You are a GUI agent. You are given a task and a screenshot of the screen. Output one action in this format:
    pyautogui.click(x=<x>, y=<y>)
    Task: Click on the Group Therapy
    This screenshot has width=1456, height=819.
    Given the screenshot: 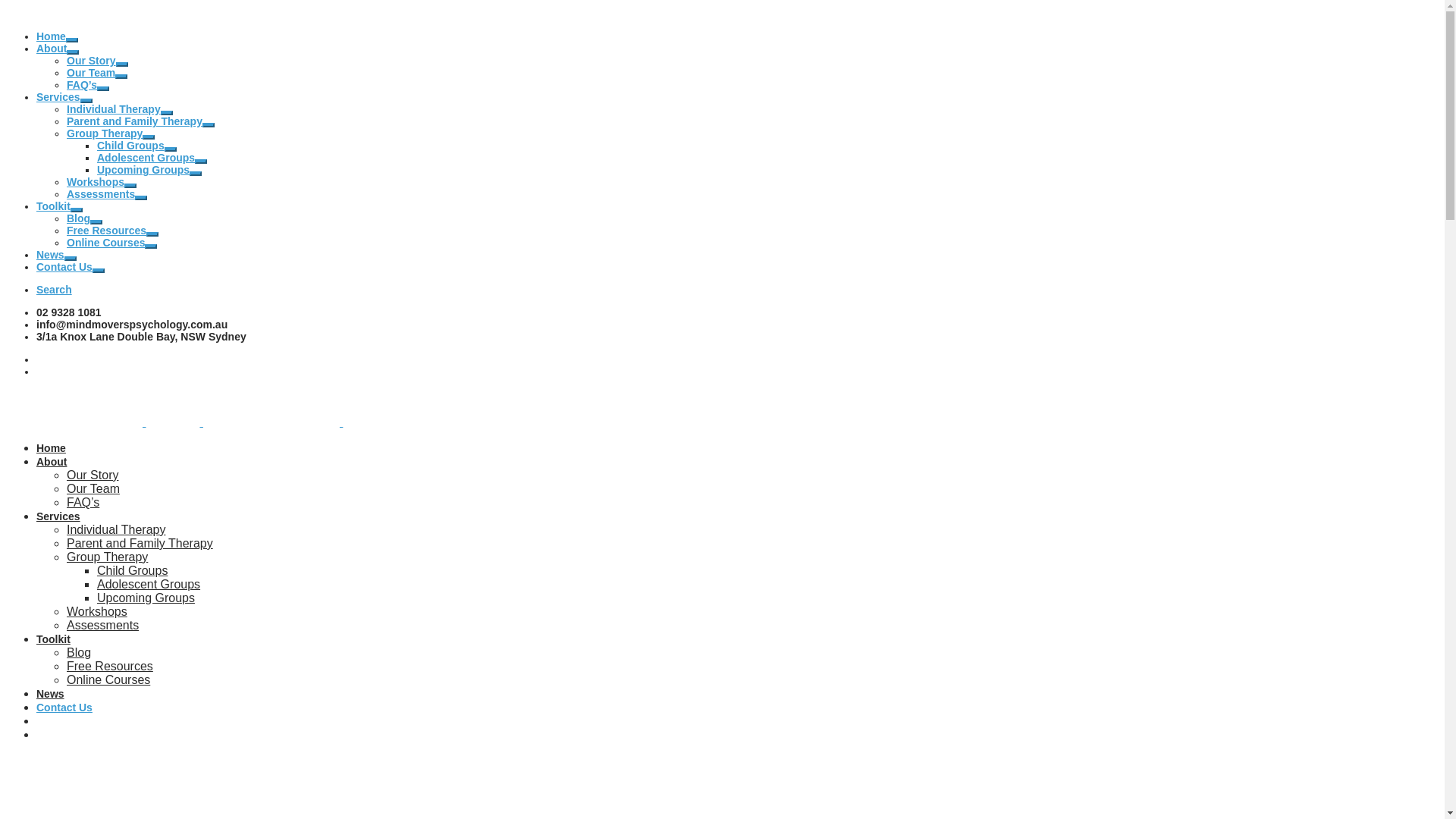 What is the action you would take?
    pyautogui.click(x=105, y=133)
    